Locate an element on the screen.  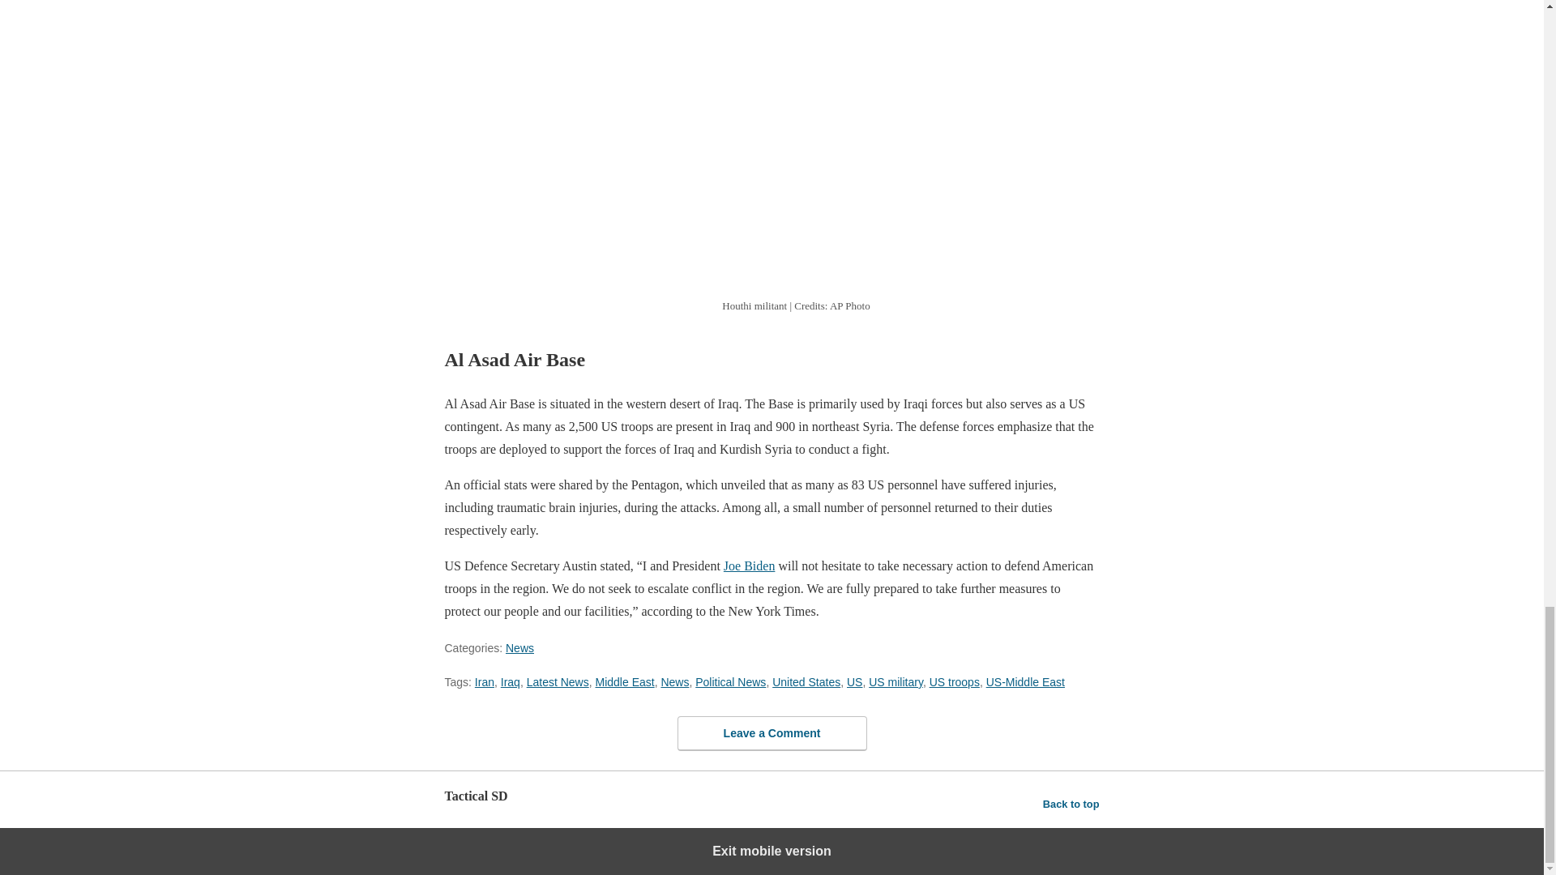
US troops is located at coordinates (955, 681).